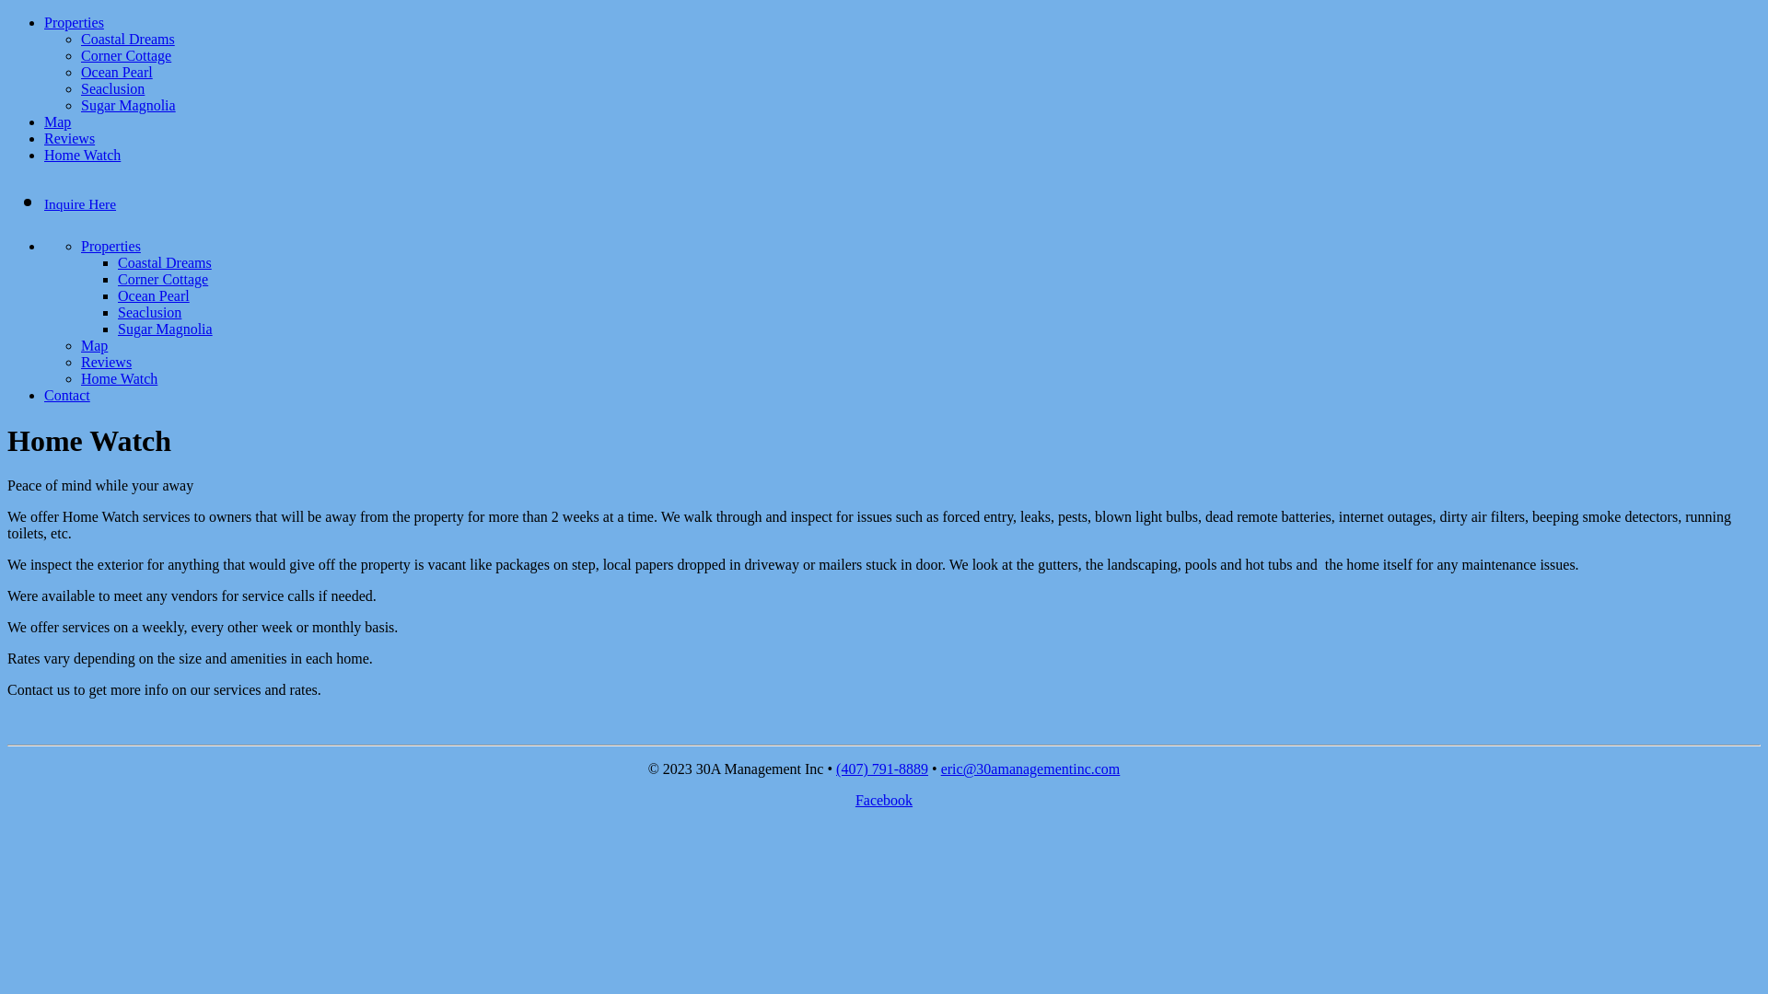  I want to click on Corner Cottage, so click(126, 55).